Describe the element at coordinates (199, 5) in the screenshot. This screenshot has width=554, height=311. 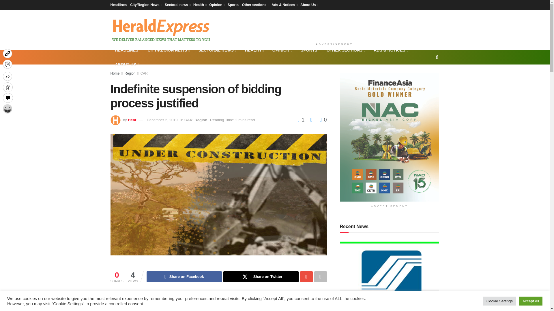
I see `Health` at that location.